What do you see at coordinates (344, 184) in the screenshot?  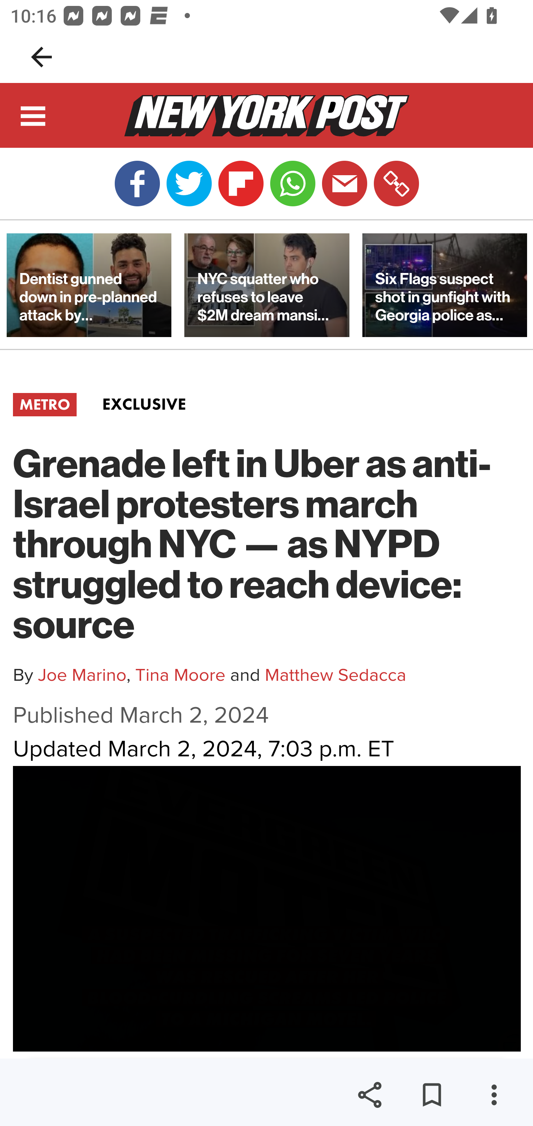 I see `Click to email a link to a friend` at bounding box center [344, 184].